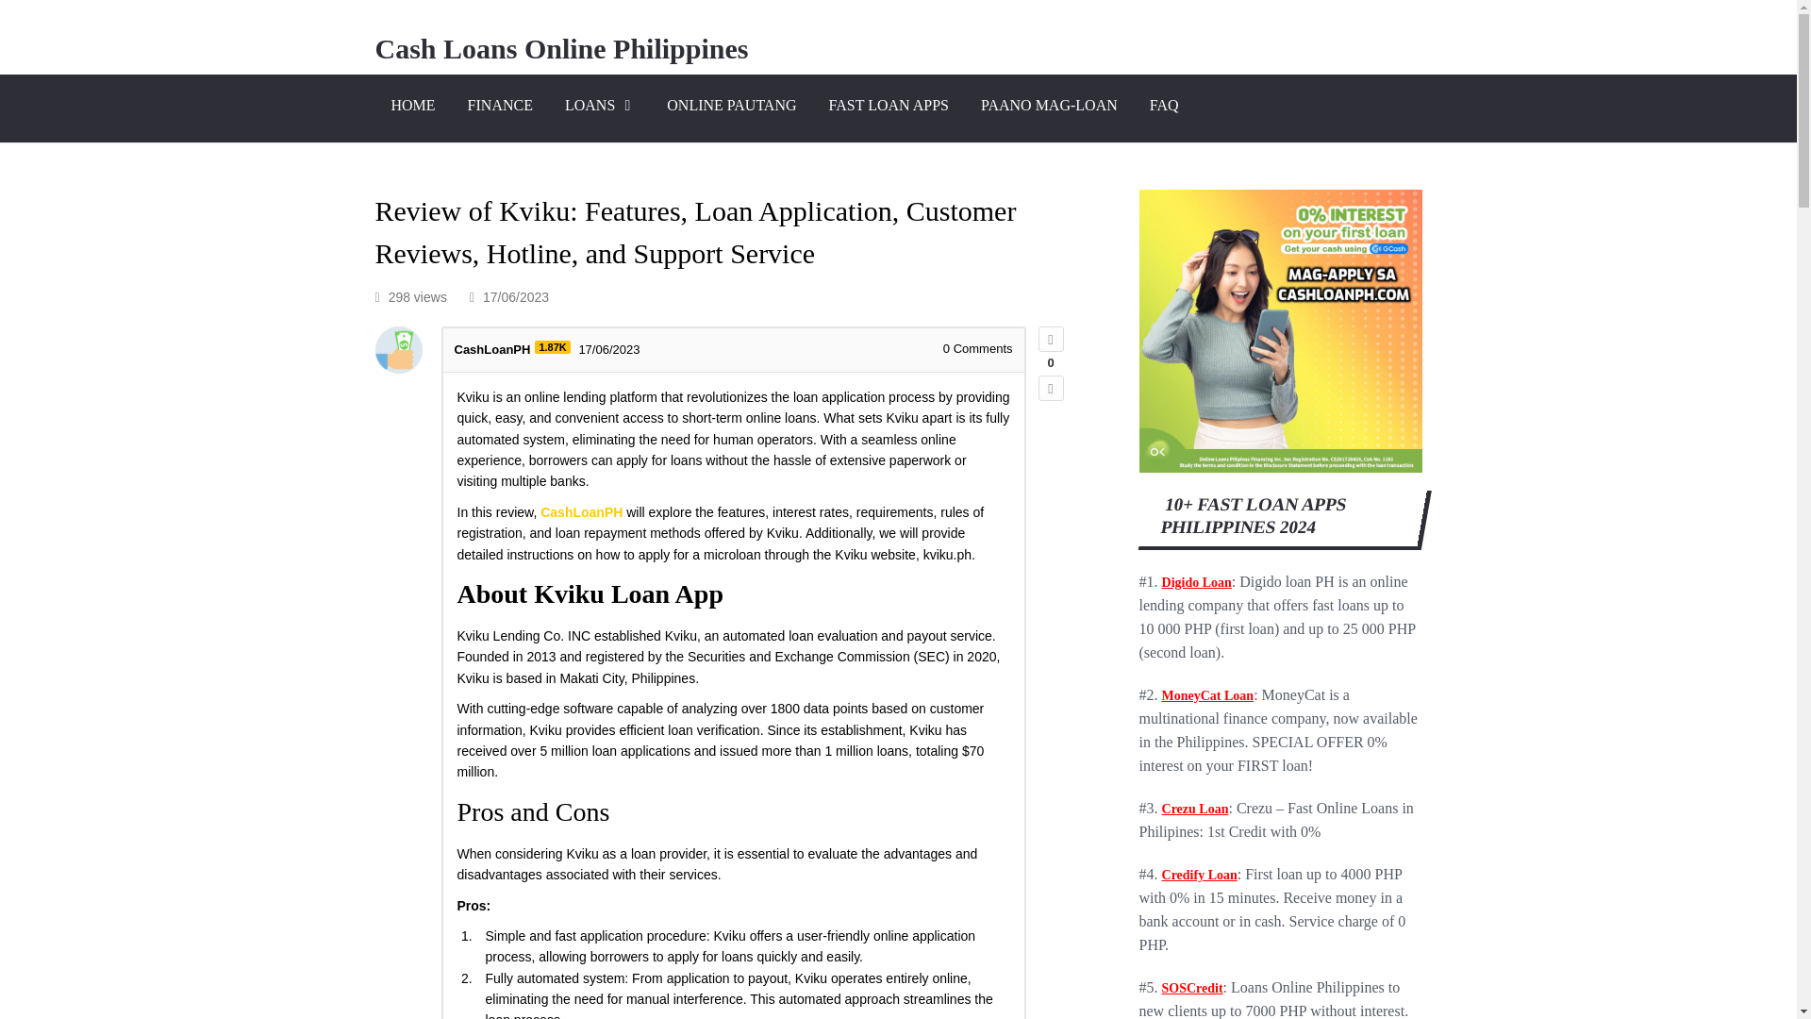  I want to click on FINANCE, so click(500, 108).